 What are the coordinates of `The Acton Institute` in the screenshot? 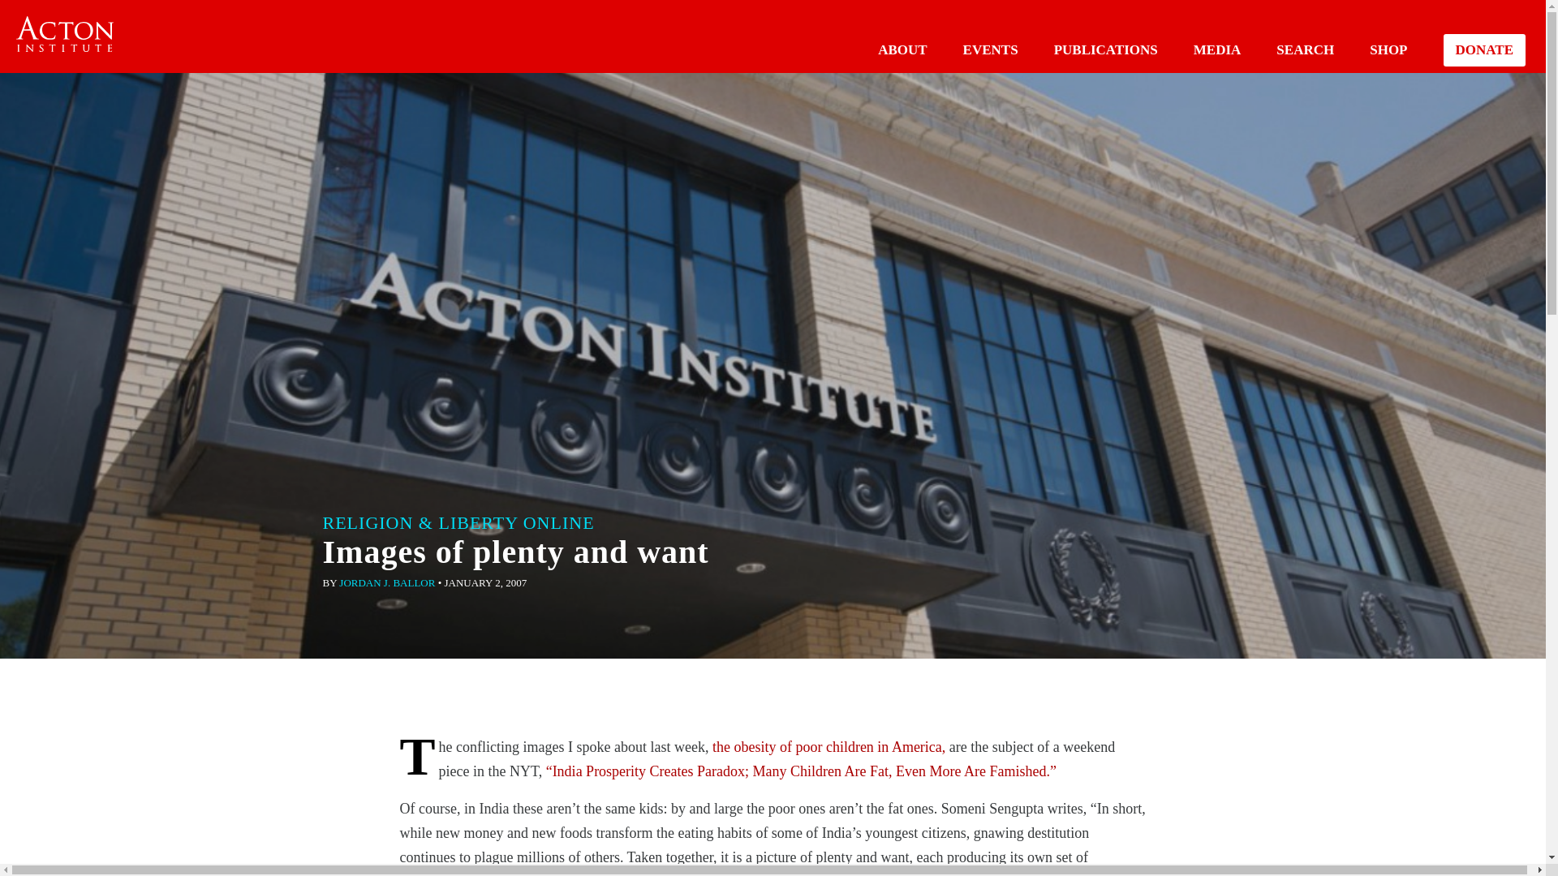 It's located at (65, 34).